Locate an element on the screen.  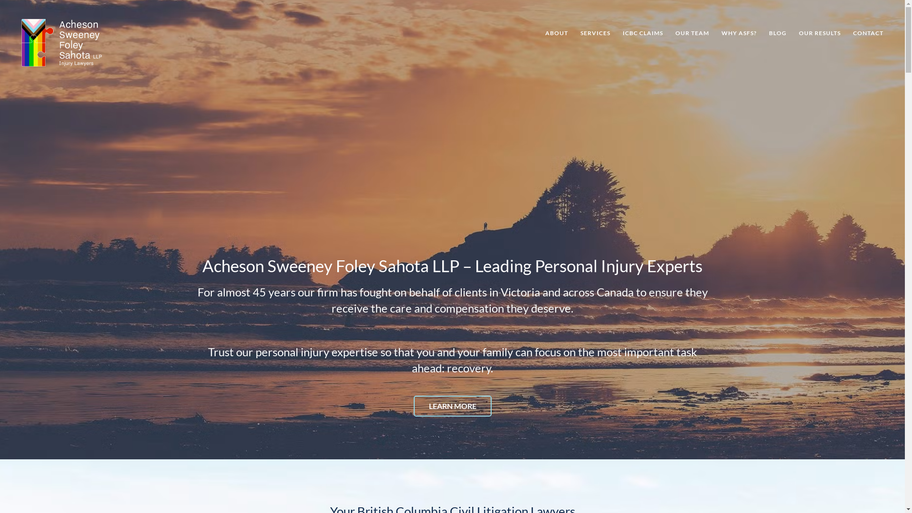
SERVICES is located at coordinates (596, 33).